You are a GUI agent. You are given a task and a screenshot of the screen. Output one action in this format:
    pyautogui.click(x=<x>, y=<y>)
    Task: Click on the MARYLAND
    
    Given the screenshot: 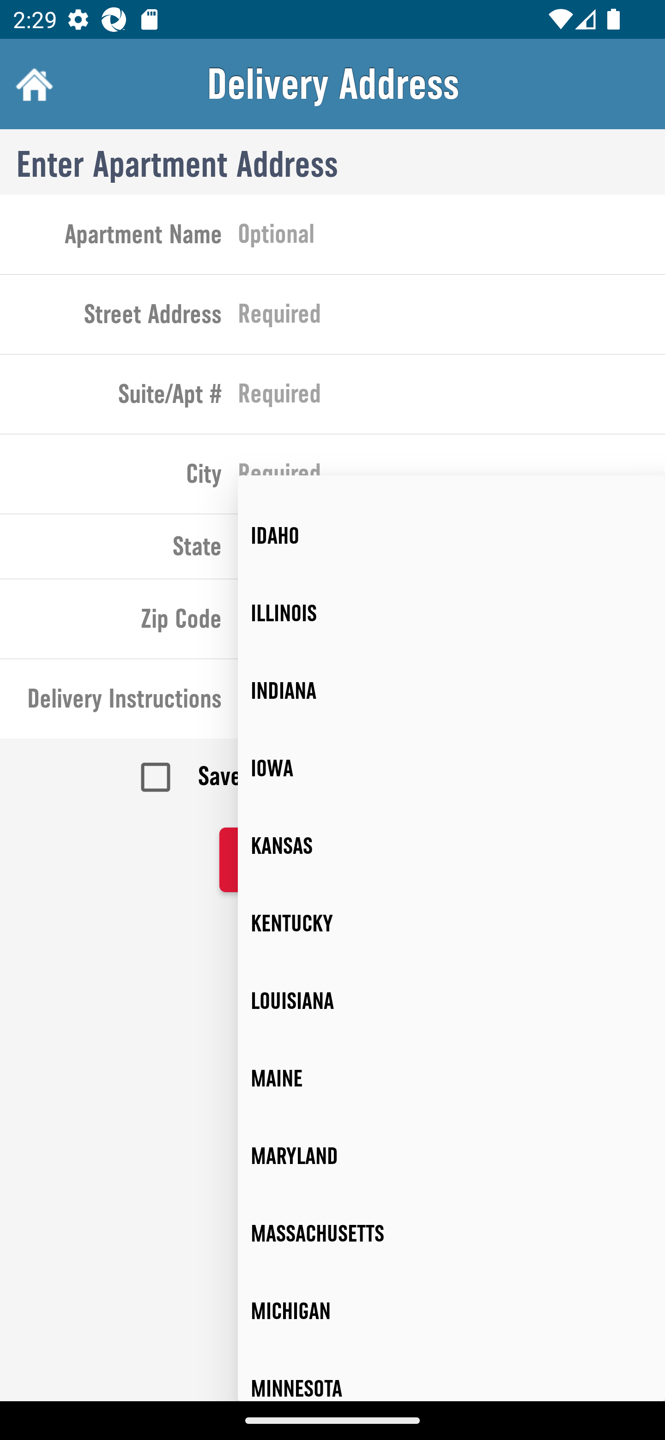 What is the action you would take?
    pyautogui.click(x=452, y=1156)
    